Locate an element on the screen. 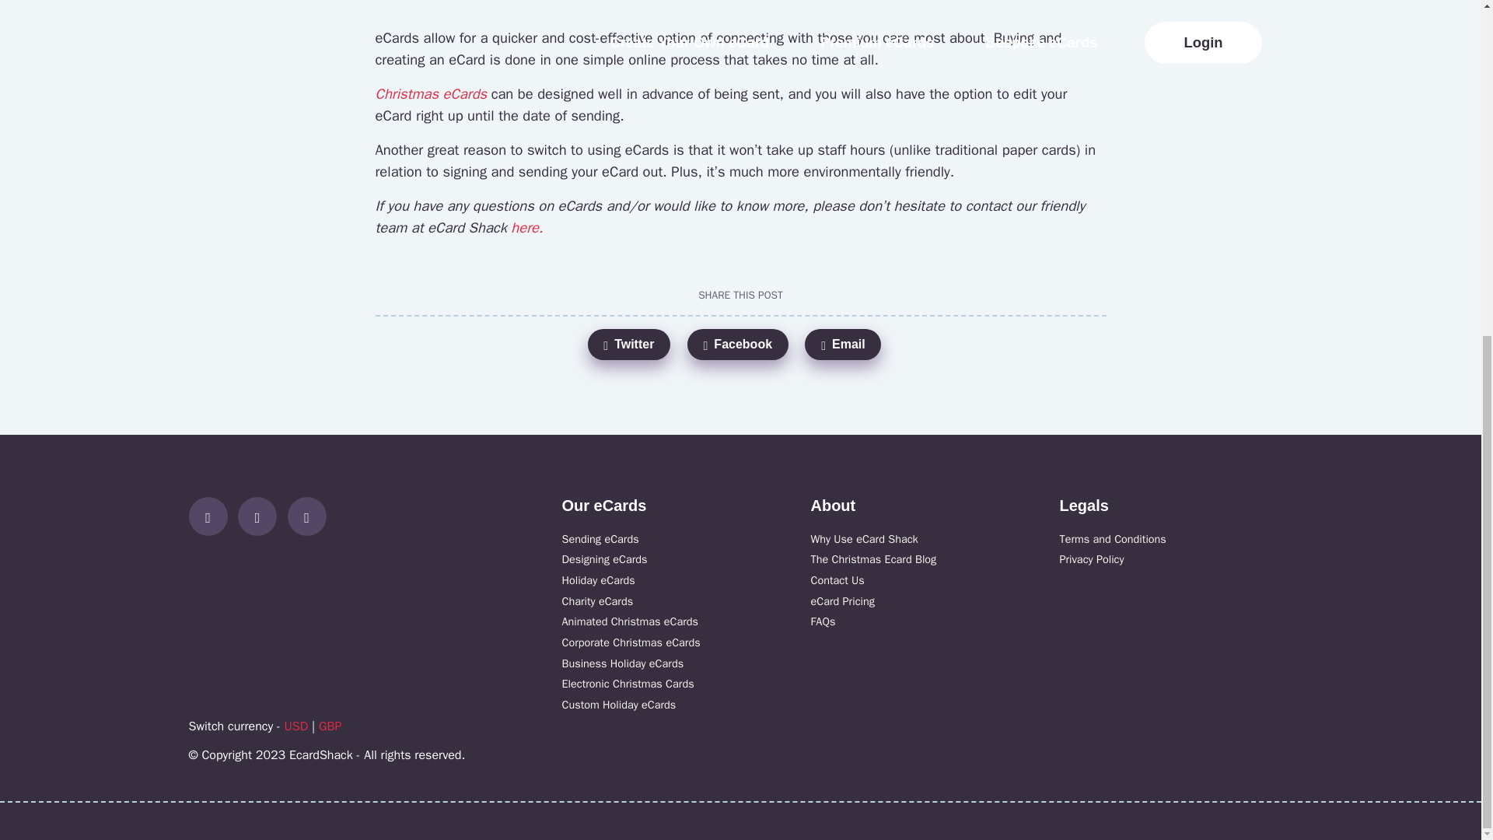 The image size is (1493, 840). Twitter is located at coordinates (310, 516).